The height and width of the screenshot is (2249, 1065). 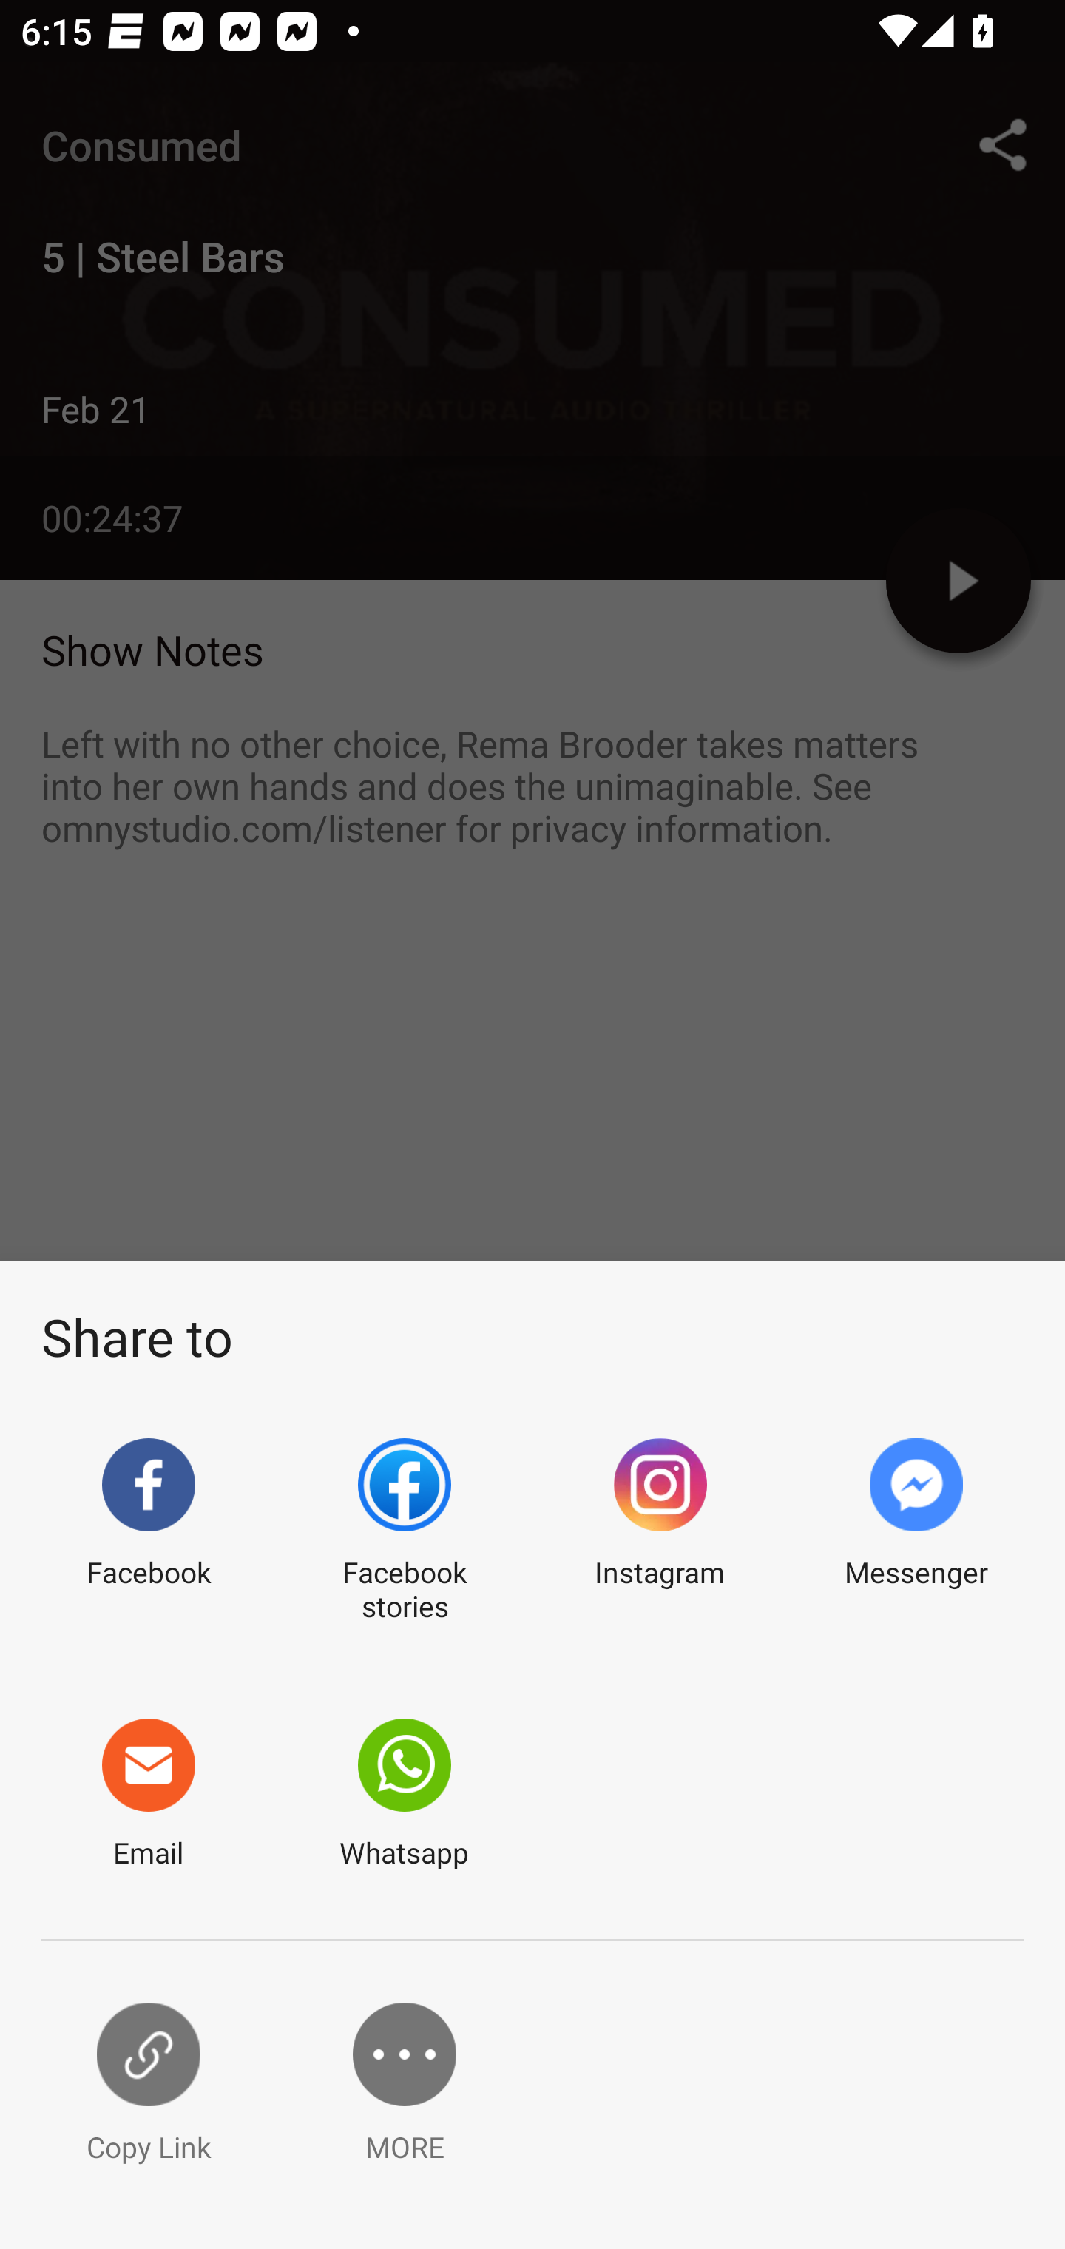 What do you see at coordinates (405, 1531) in the screenshot?
I see `Facebook stories` at bounding box center [405, 1531].